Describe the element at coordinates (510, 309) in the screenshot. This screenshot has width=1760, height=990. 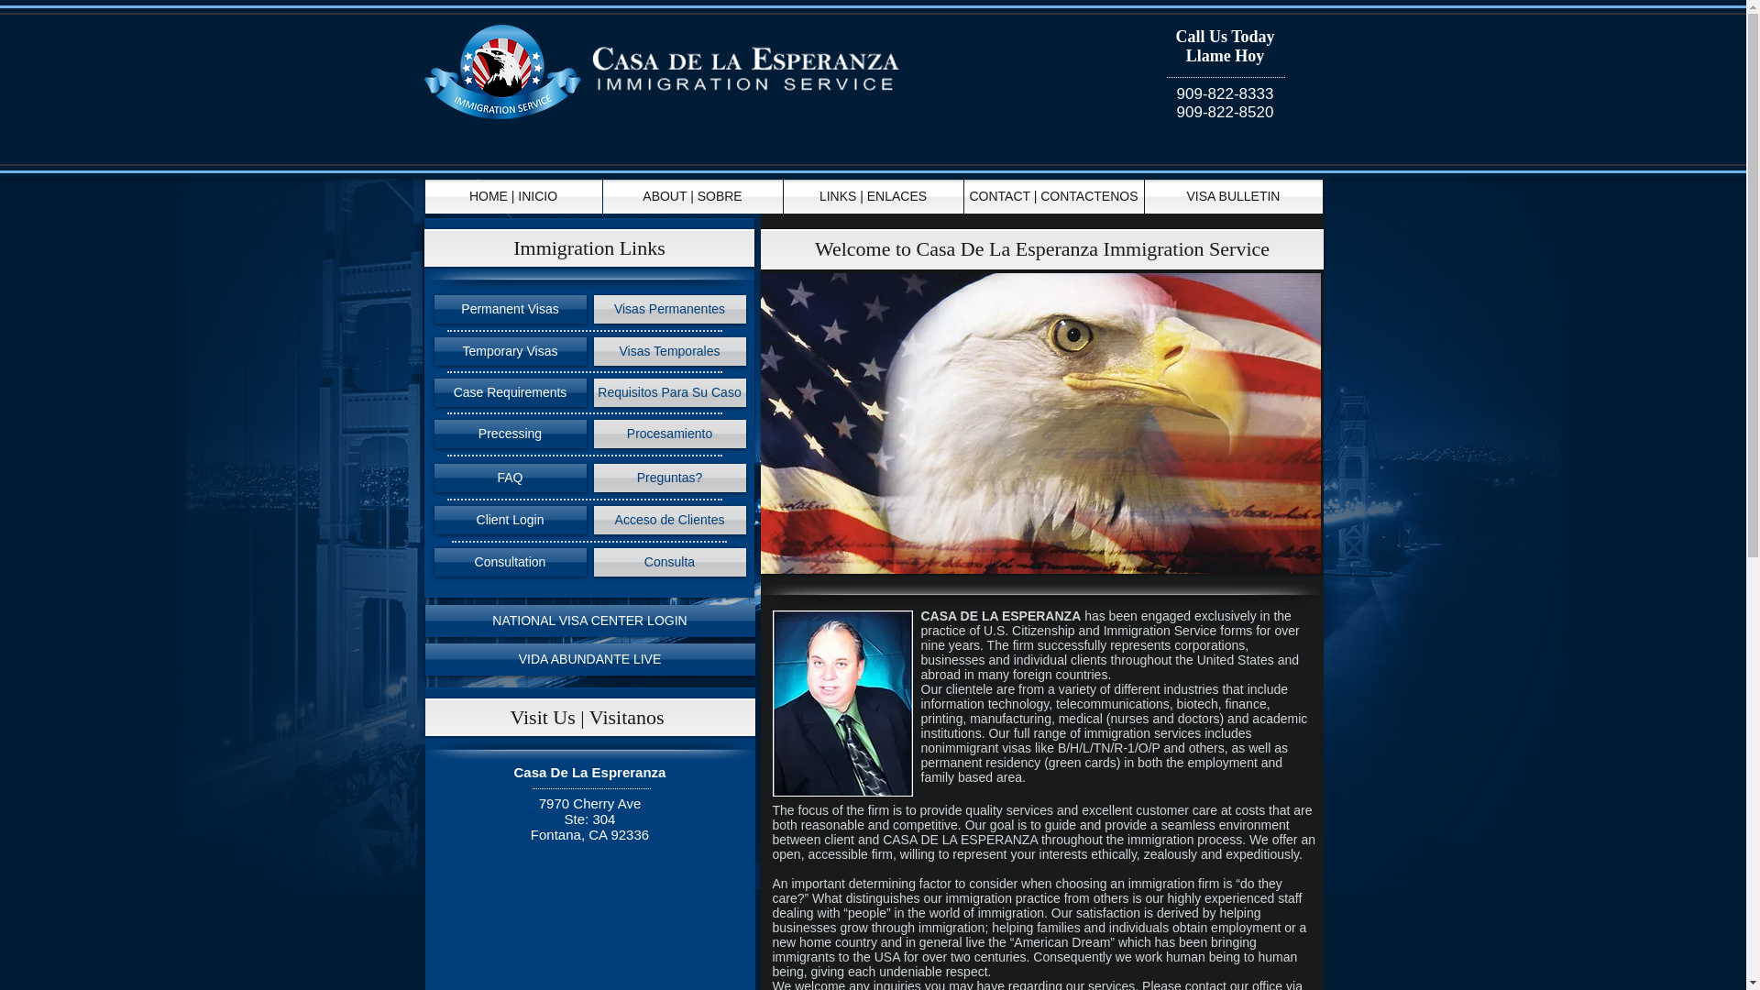
I see `Permanent Visas` at that location.